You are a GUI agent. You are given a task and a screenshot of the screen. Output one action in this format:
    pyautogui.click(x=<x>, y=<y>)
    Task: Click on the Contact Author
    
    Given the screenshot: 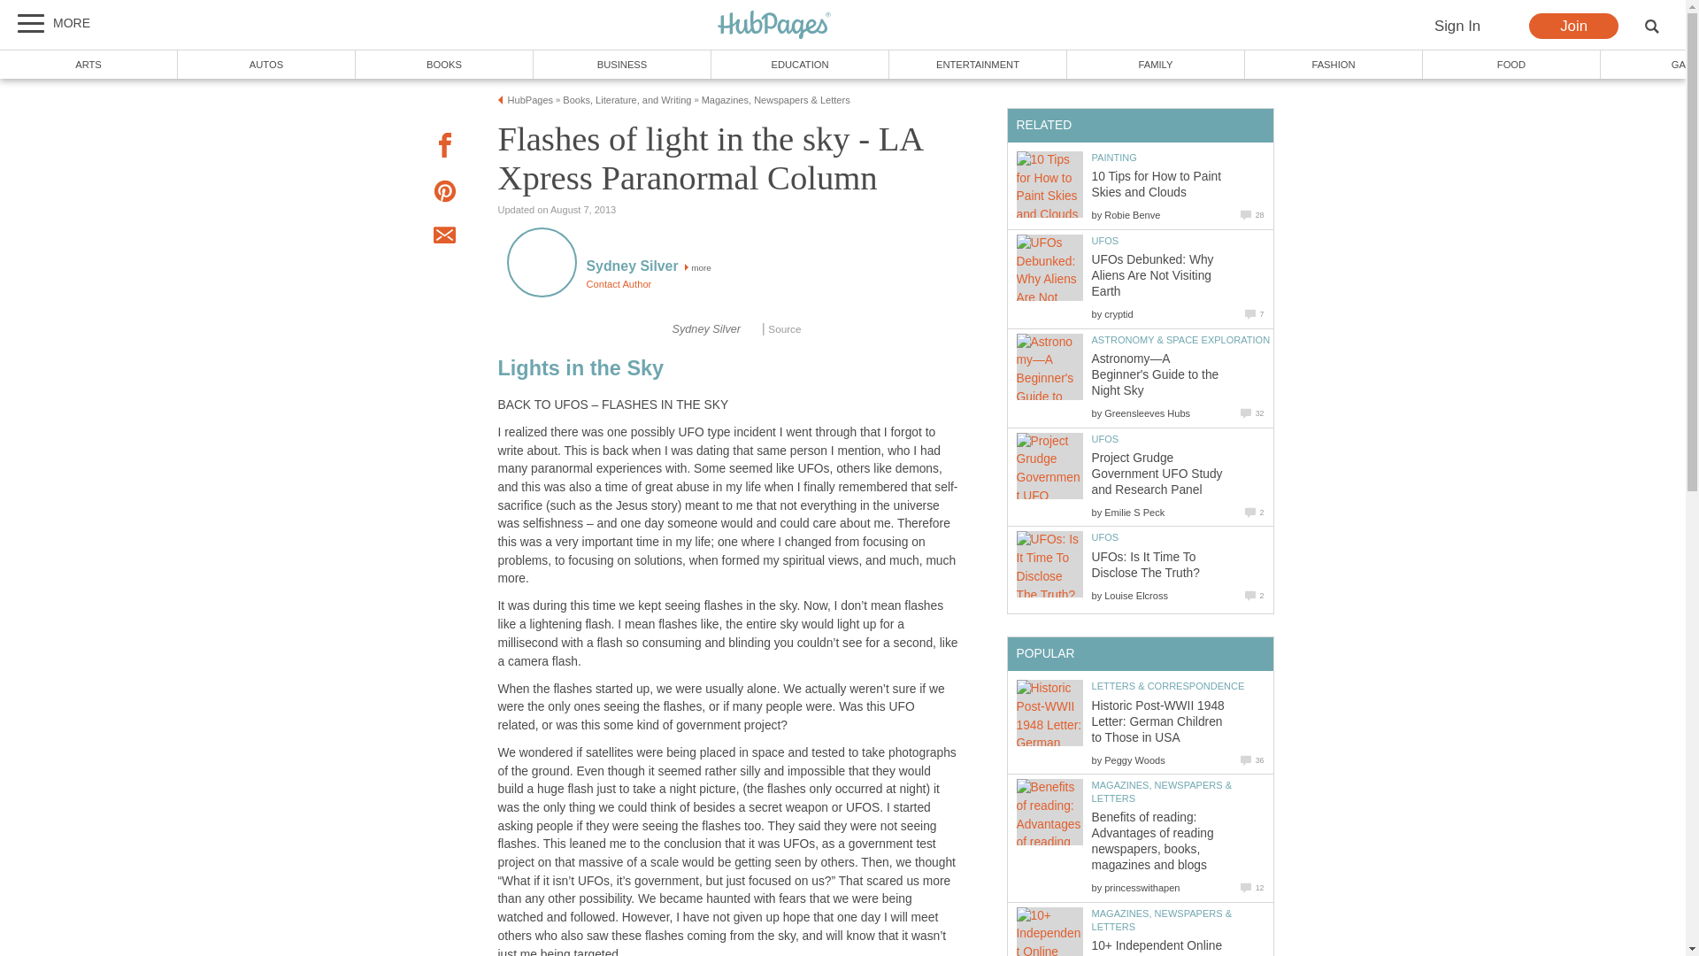 What is the action you would take?
    pyautogui.click(x=618, y=284)
    